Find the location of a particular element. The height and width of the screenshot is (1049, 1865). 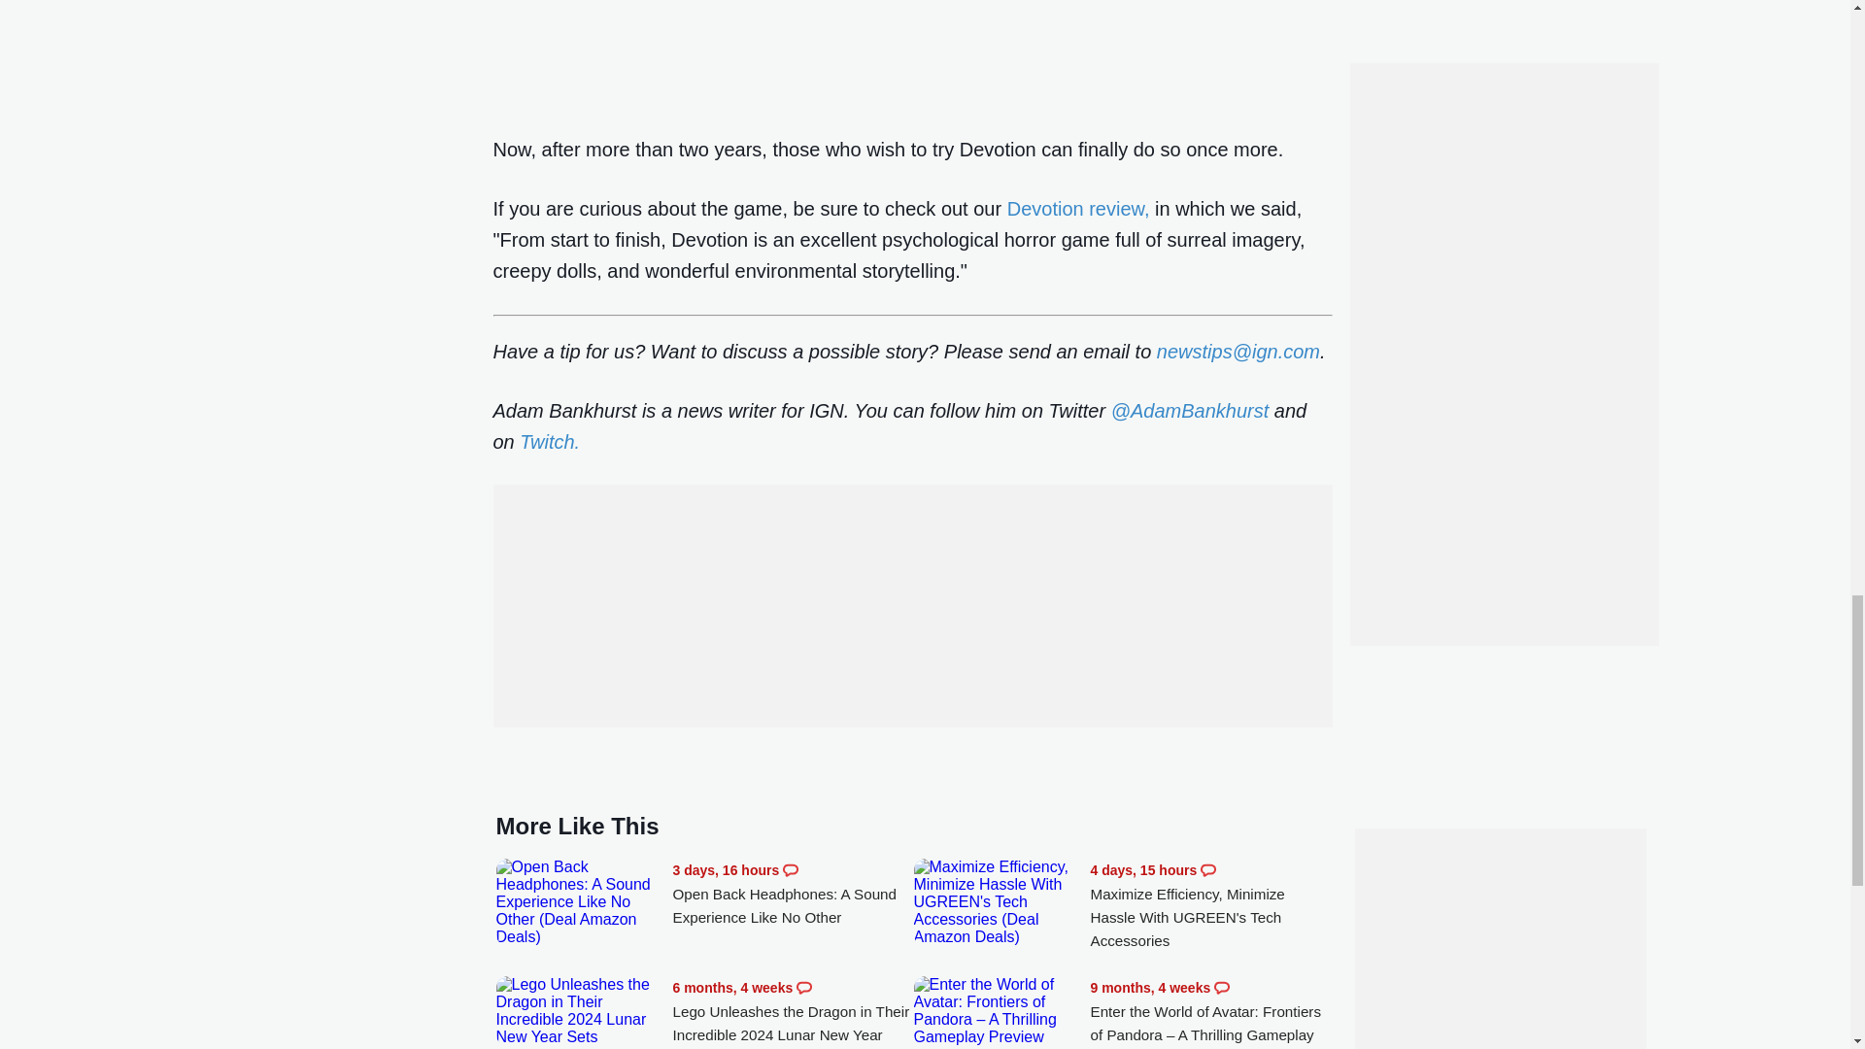

Open Back Headphones: A Sound Experience Like No Other is located at coordinates (793, 894).